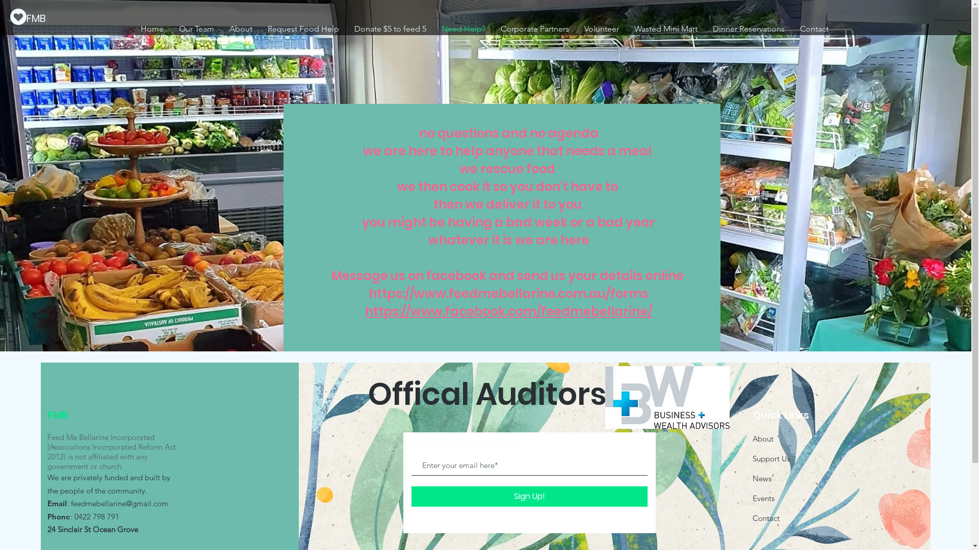 This screenshot has width=979, height=550. What do you see at coordinates (303, 29) in the screenshot?
I see `Request Food Help` at bounding box center [303, 29].